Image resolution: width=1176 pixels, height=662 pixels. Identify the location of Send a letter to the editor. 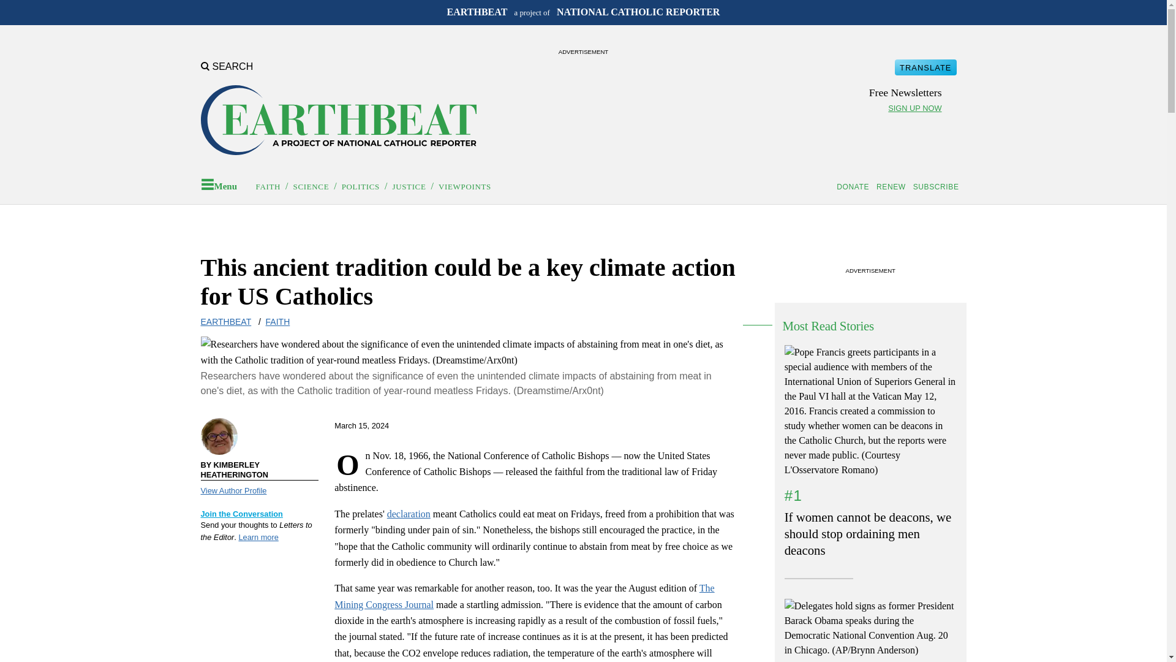
(258, 537).